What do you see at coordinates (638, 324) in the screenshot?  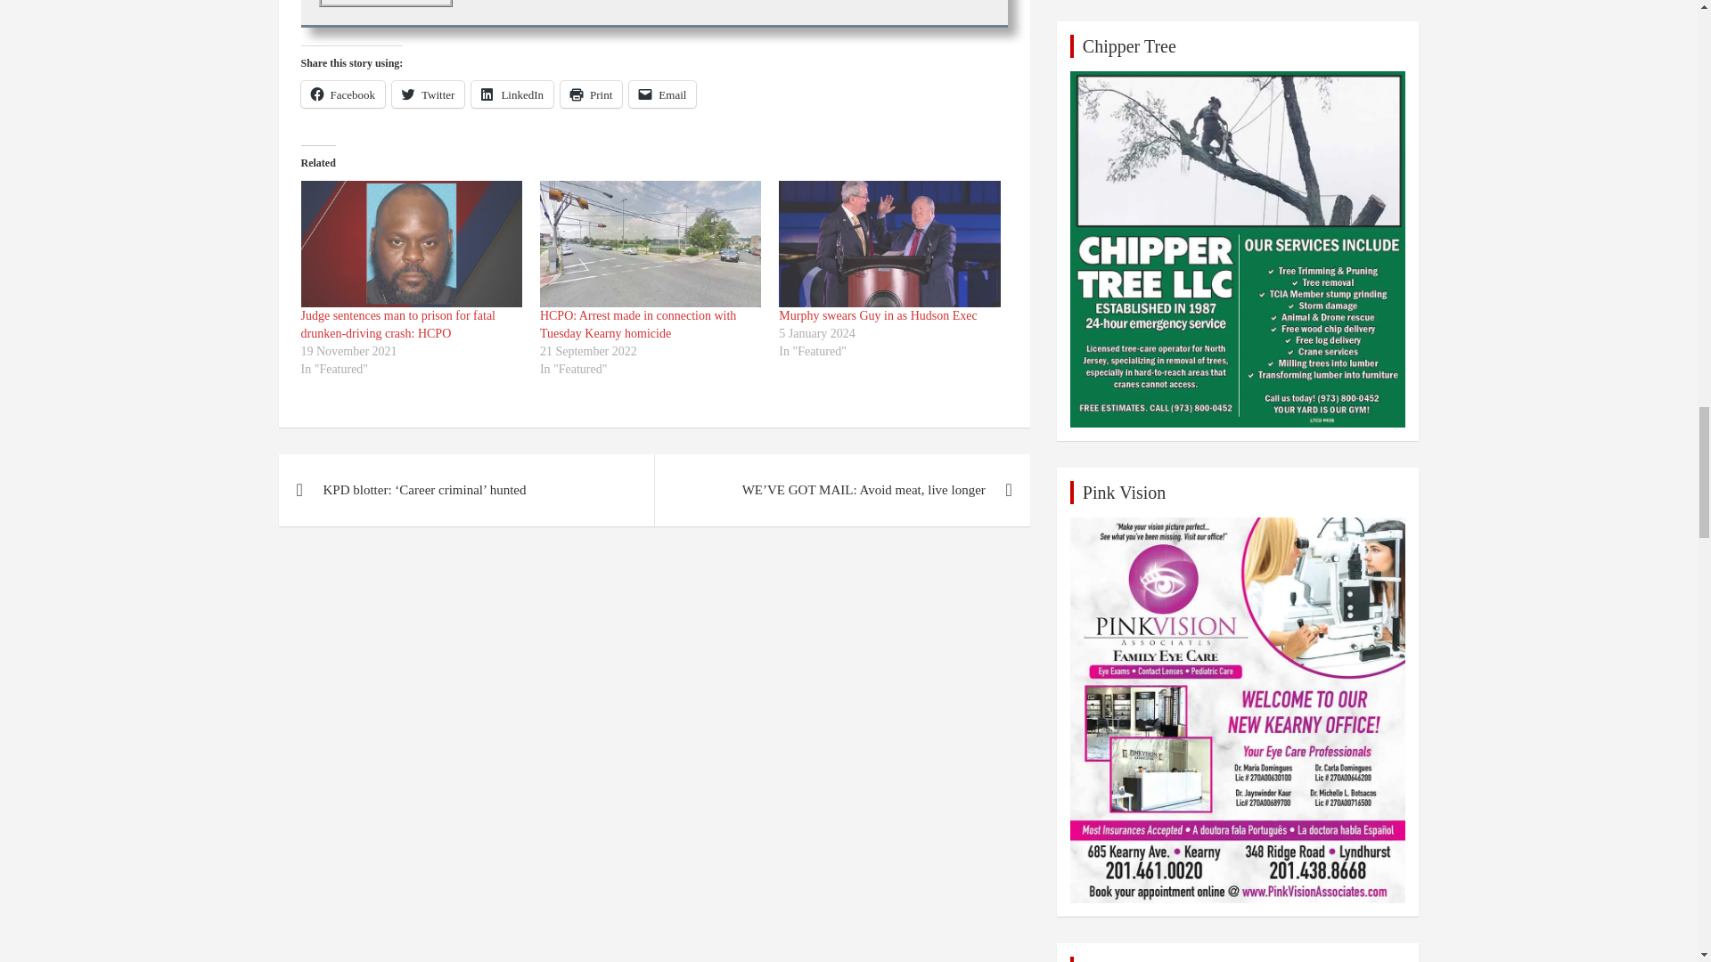 I see `HCPO: Arrest made in connection with Tuesday Kearny homicide` at bounding box center [638, 324].